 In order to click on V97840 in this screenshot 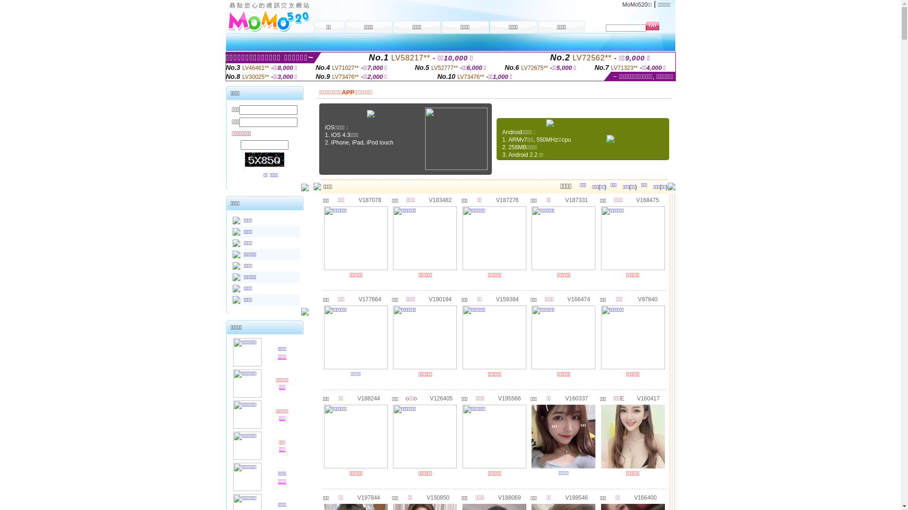, I will do `click(648, 299)`.